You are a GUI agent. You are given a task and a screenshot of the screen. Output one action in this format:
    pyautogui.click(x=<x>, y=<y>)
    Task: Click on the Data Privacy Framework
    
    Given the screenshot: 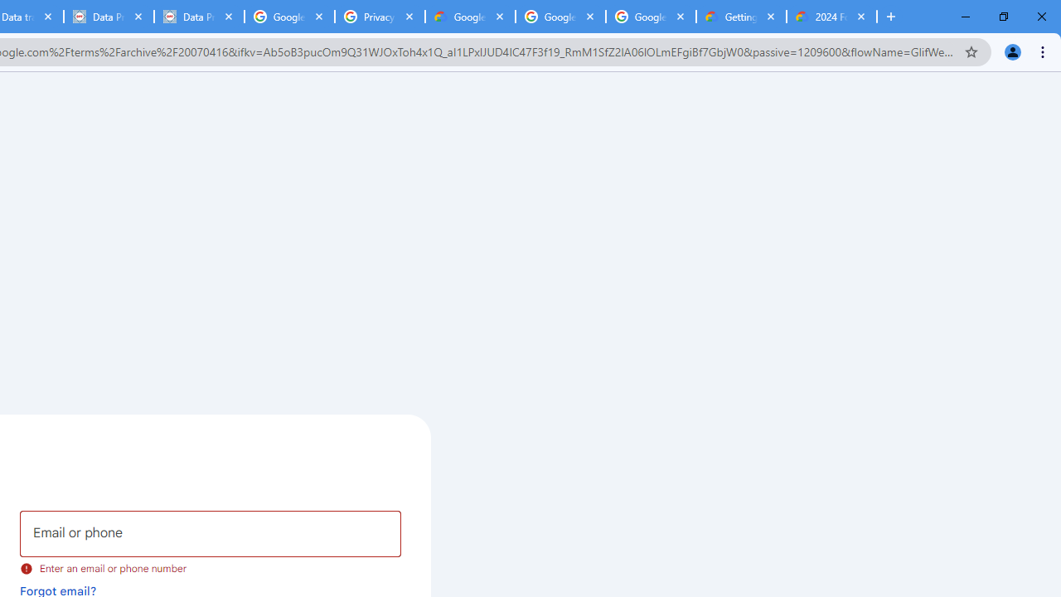 What is the action you would take?
    pyautogui.click(x=199, y=17)
    